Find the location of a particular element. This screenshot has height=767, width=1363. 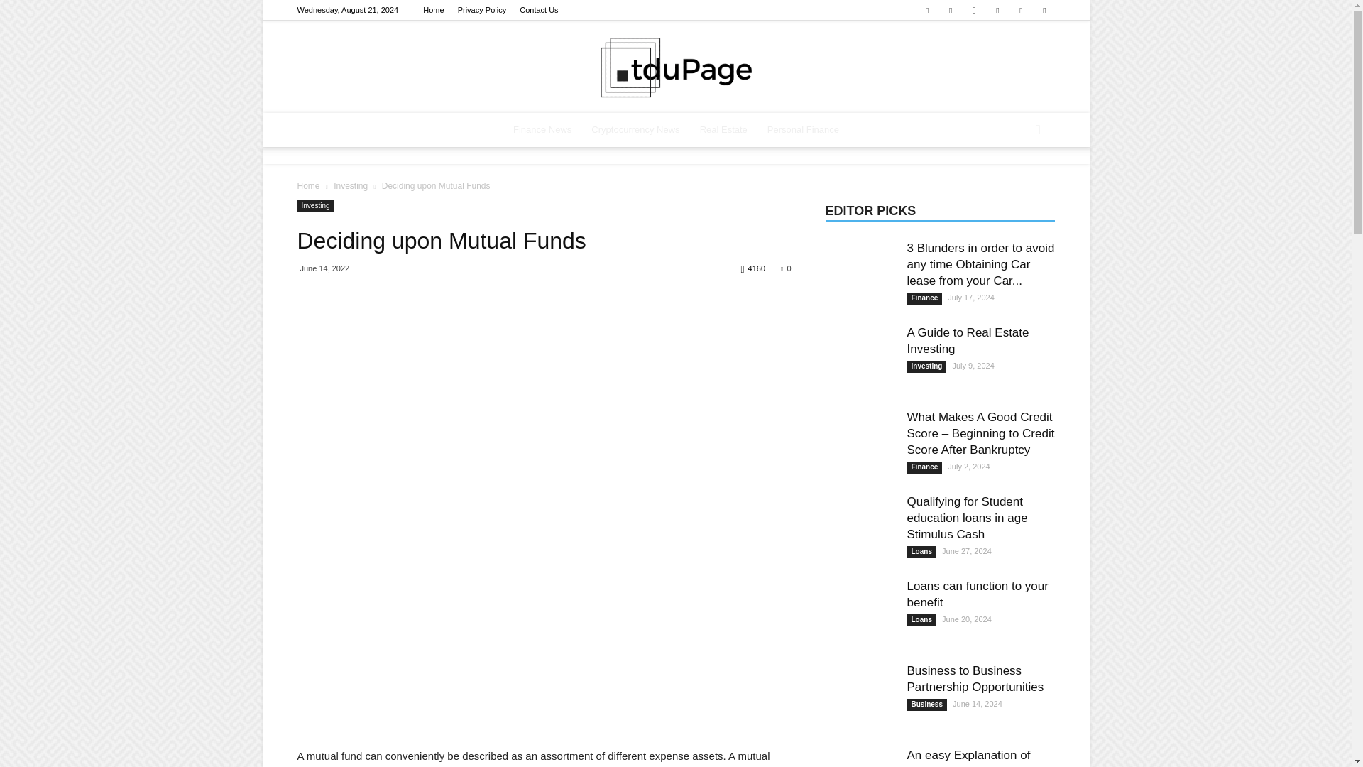

Home is located at coordinates (433, 10).